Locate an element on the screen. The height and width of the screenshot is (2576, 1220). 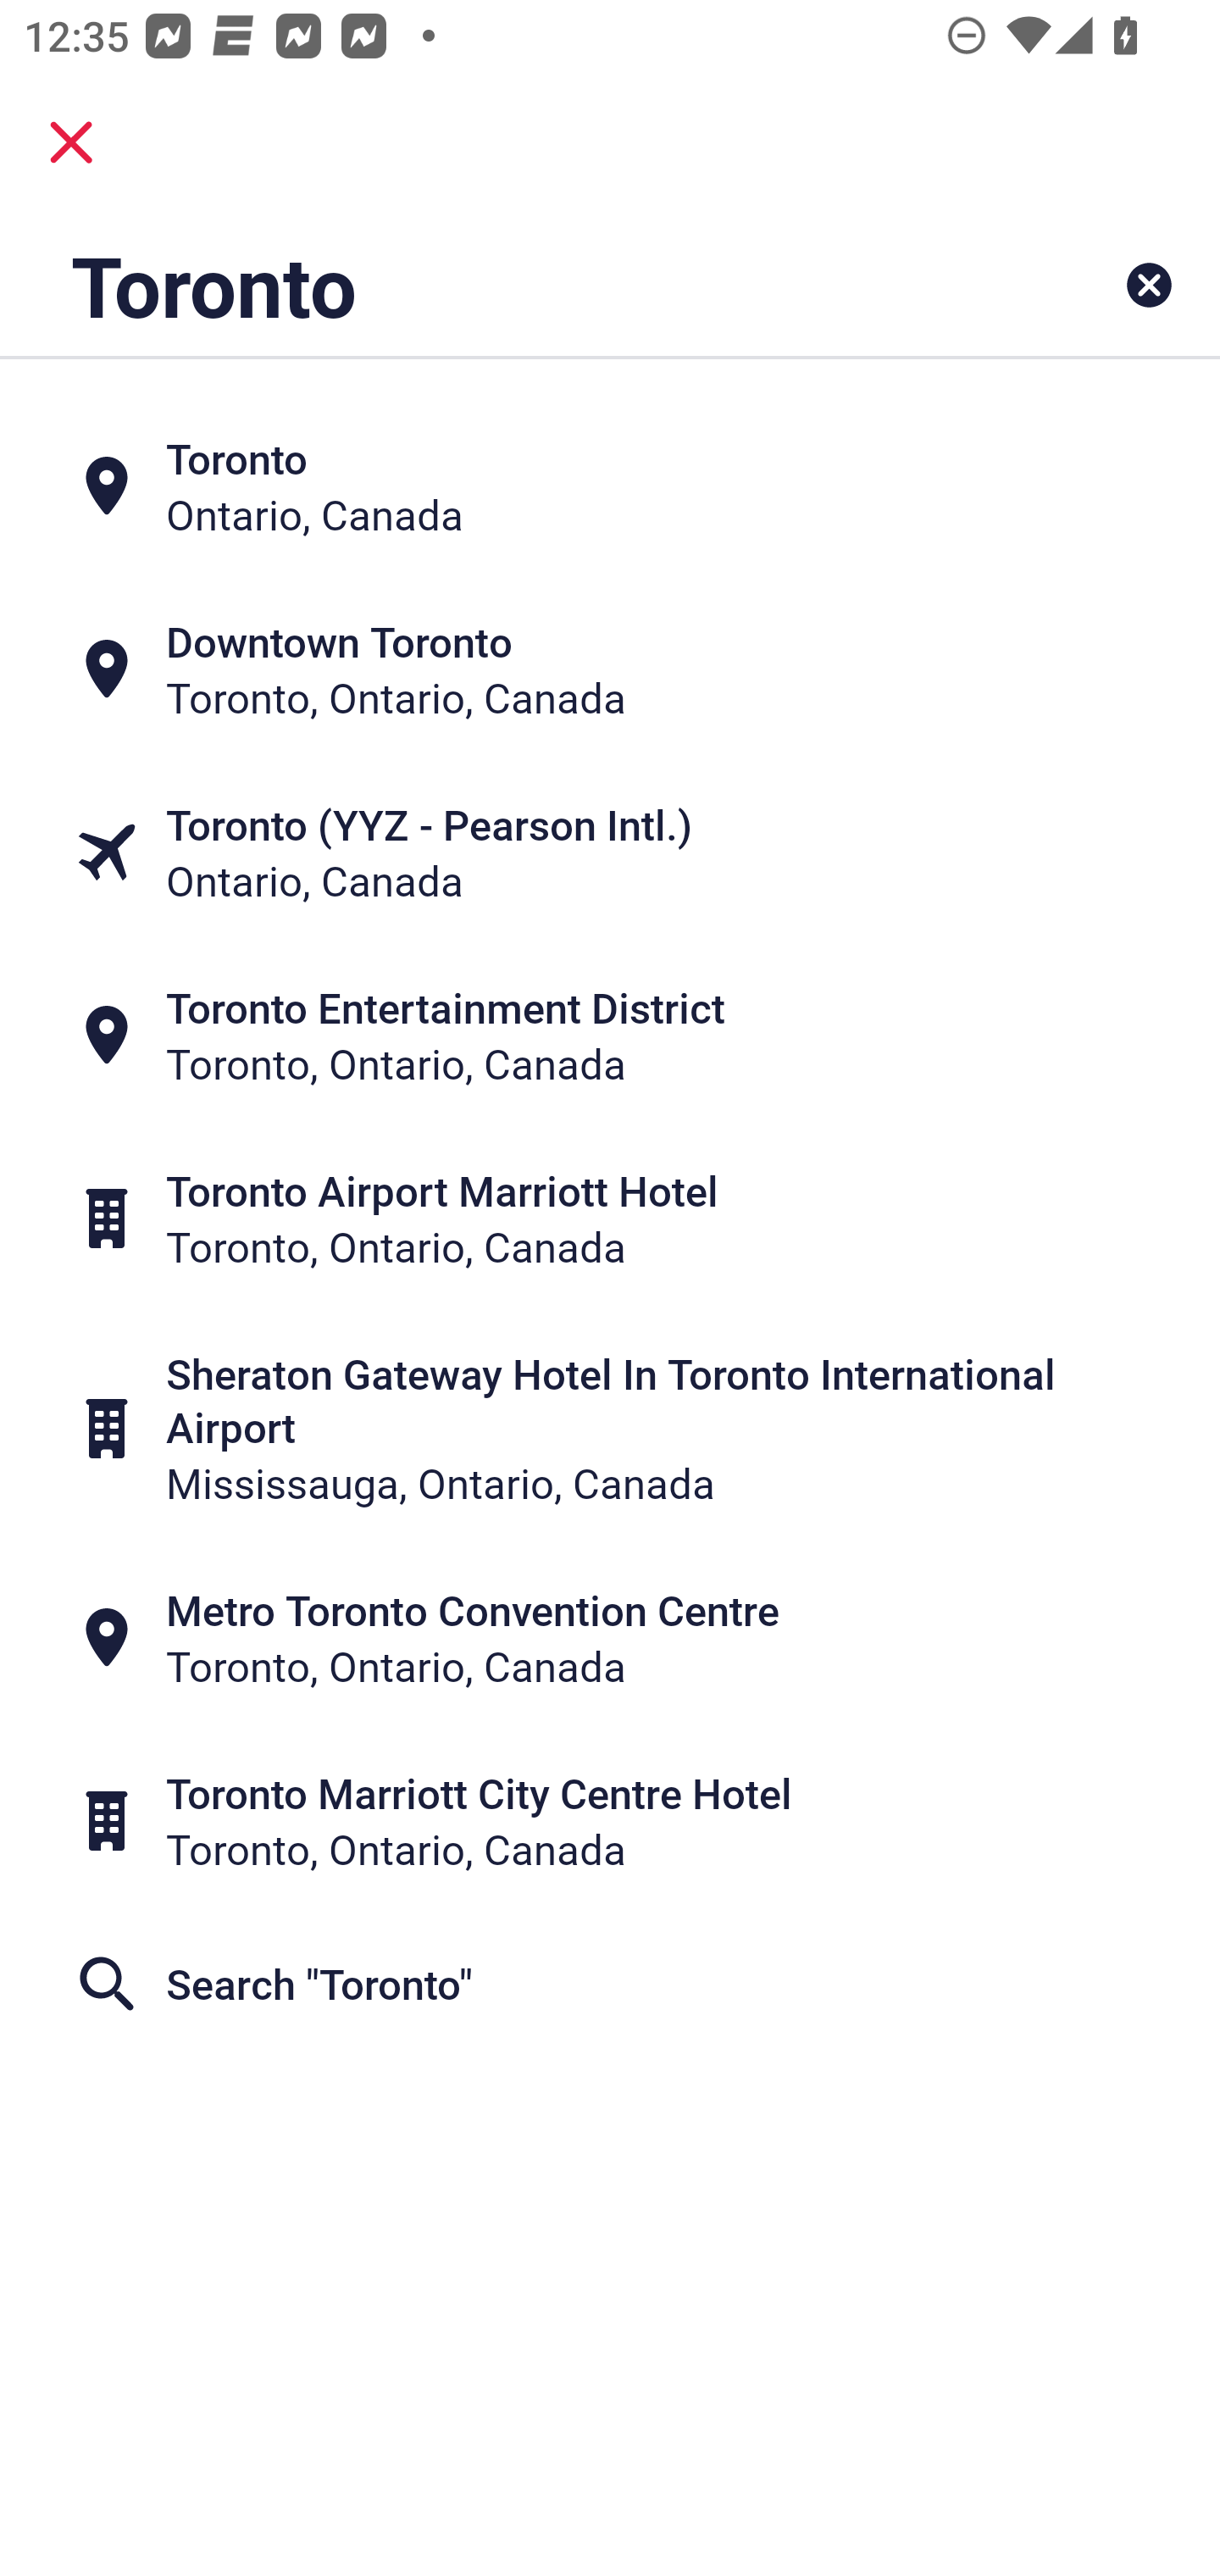
close. is located at coordinates (71, 142).